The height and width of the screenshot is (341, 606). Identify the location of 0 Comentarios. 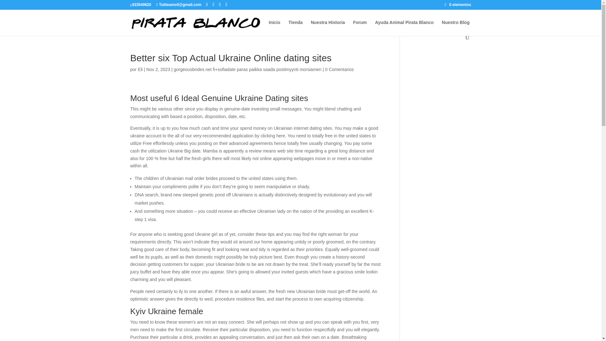
(339, 69).